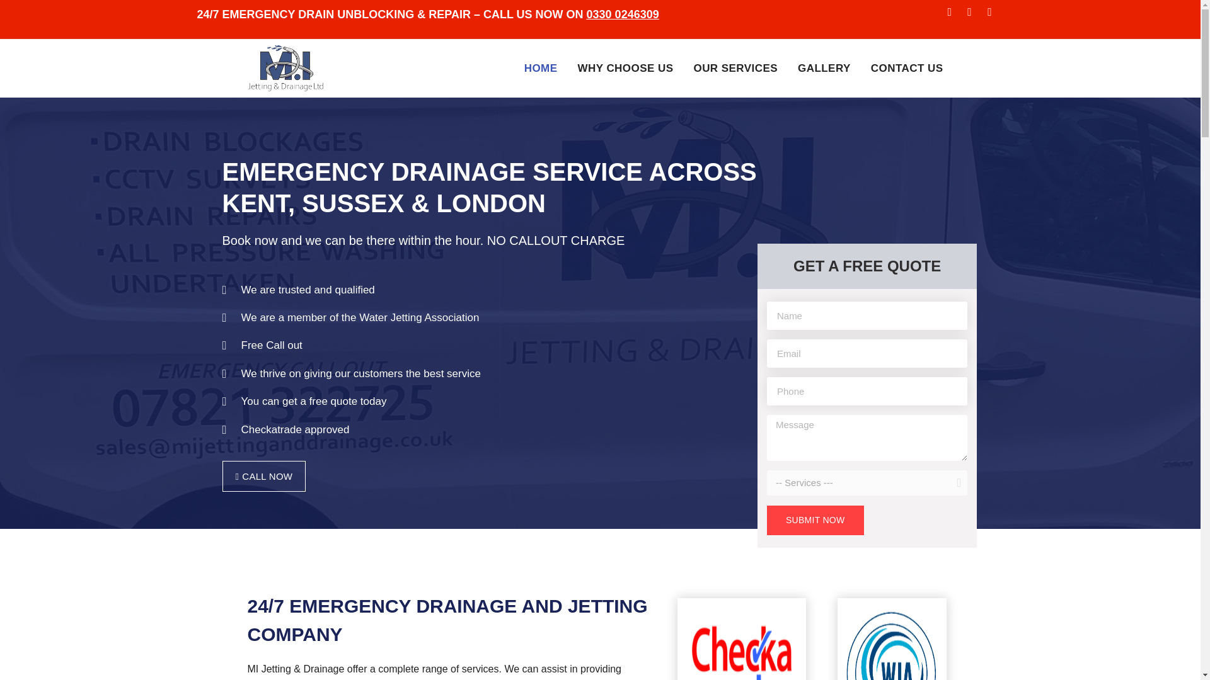 The image size is (1210, 680). I want to click on SUBMIT NOW, so click(815, 520).